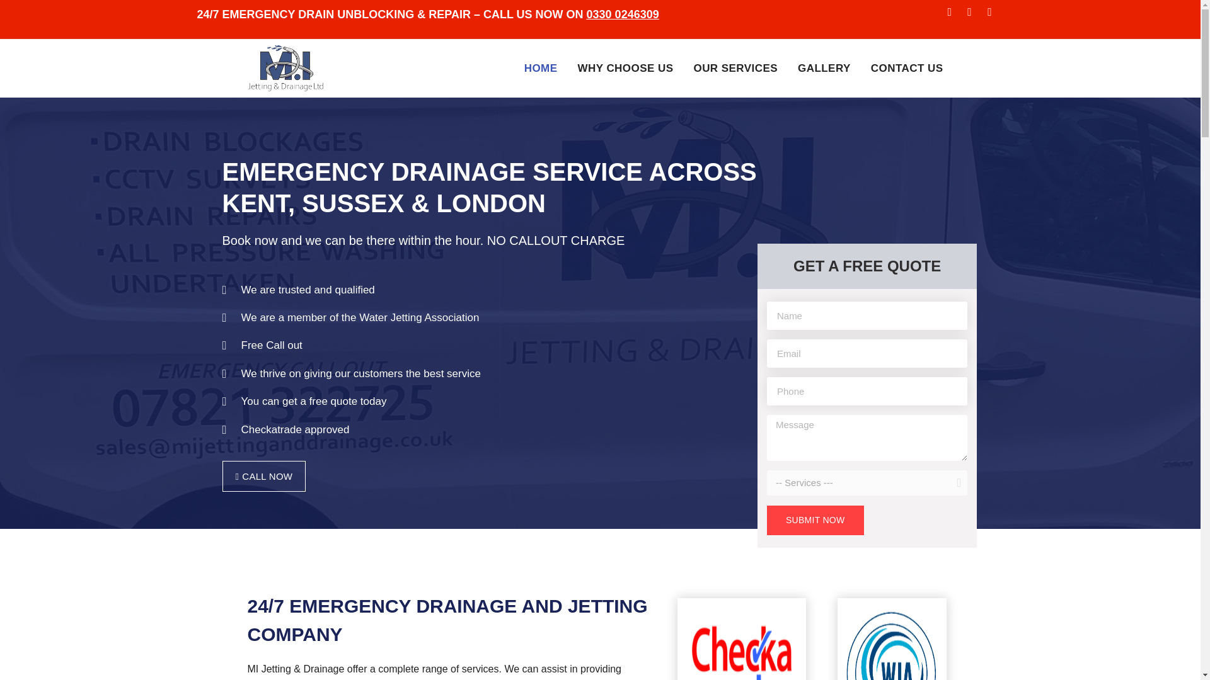 The image size is (1210, 680). I want to click on SUBMIT NOW, so click(815, 520).